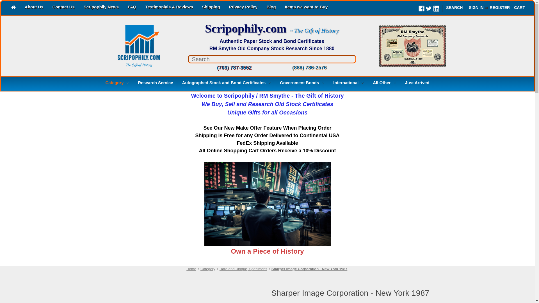  Describe the element at coordinates (101, 8) in the screenshot. I see `Scripophily News` at that location.